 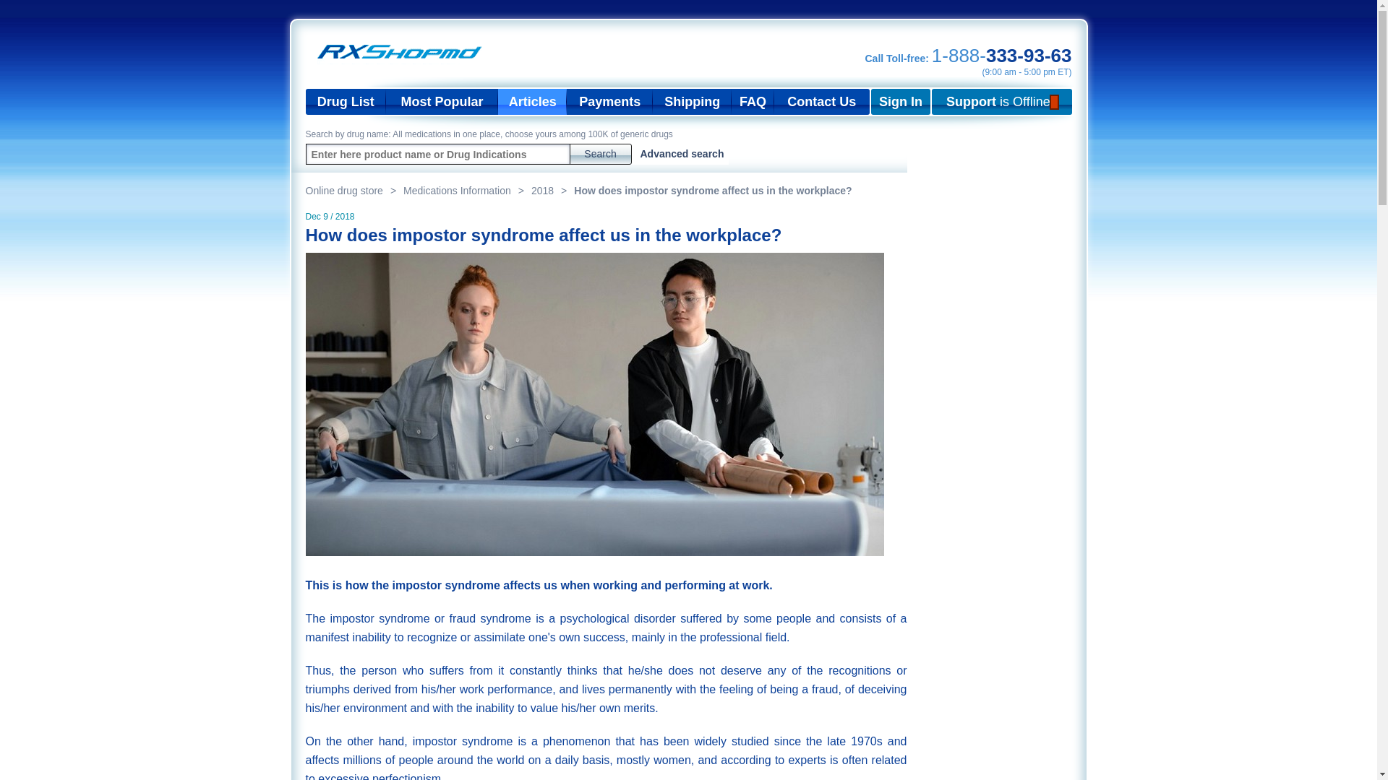 I want to click on Drugstore online - RXShop.md, so click(x=403, y=52).